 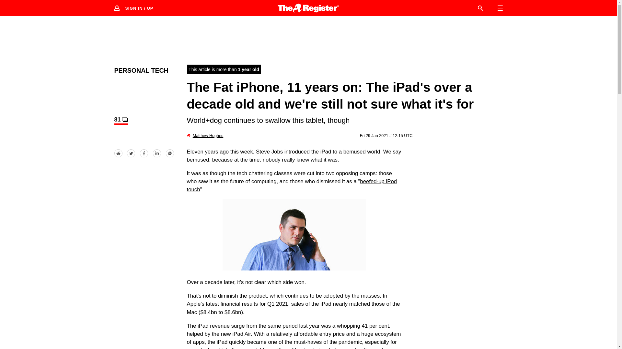 What do you see at coordinates (294, 235) in the screenshot?
I see `ipad phone` at bounding box center [294, 235].